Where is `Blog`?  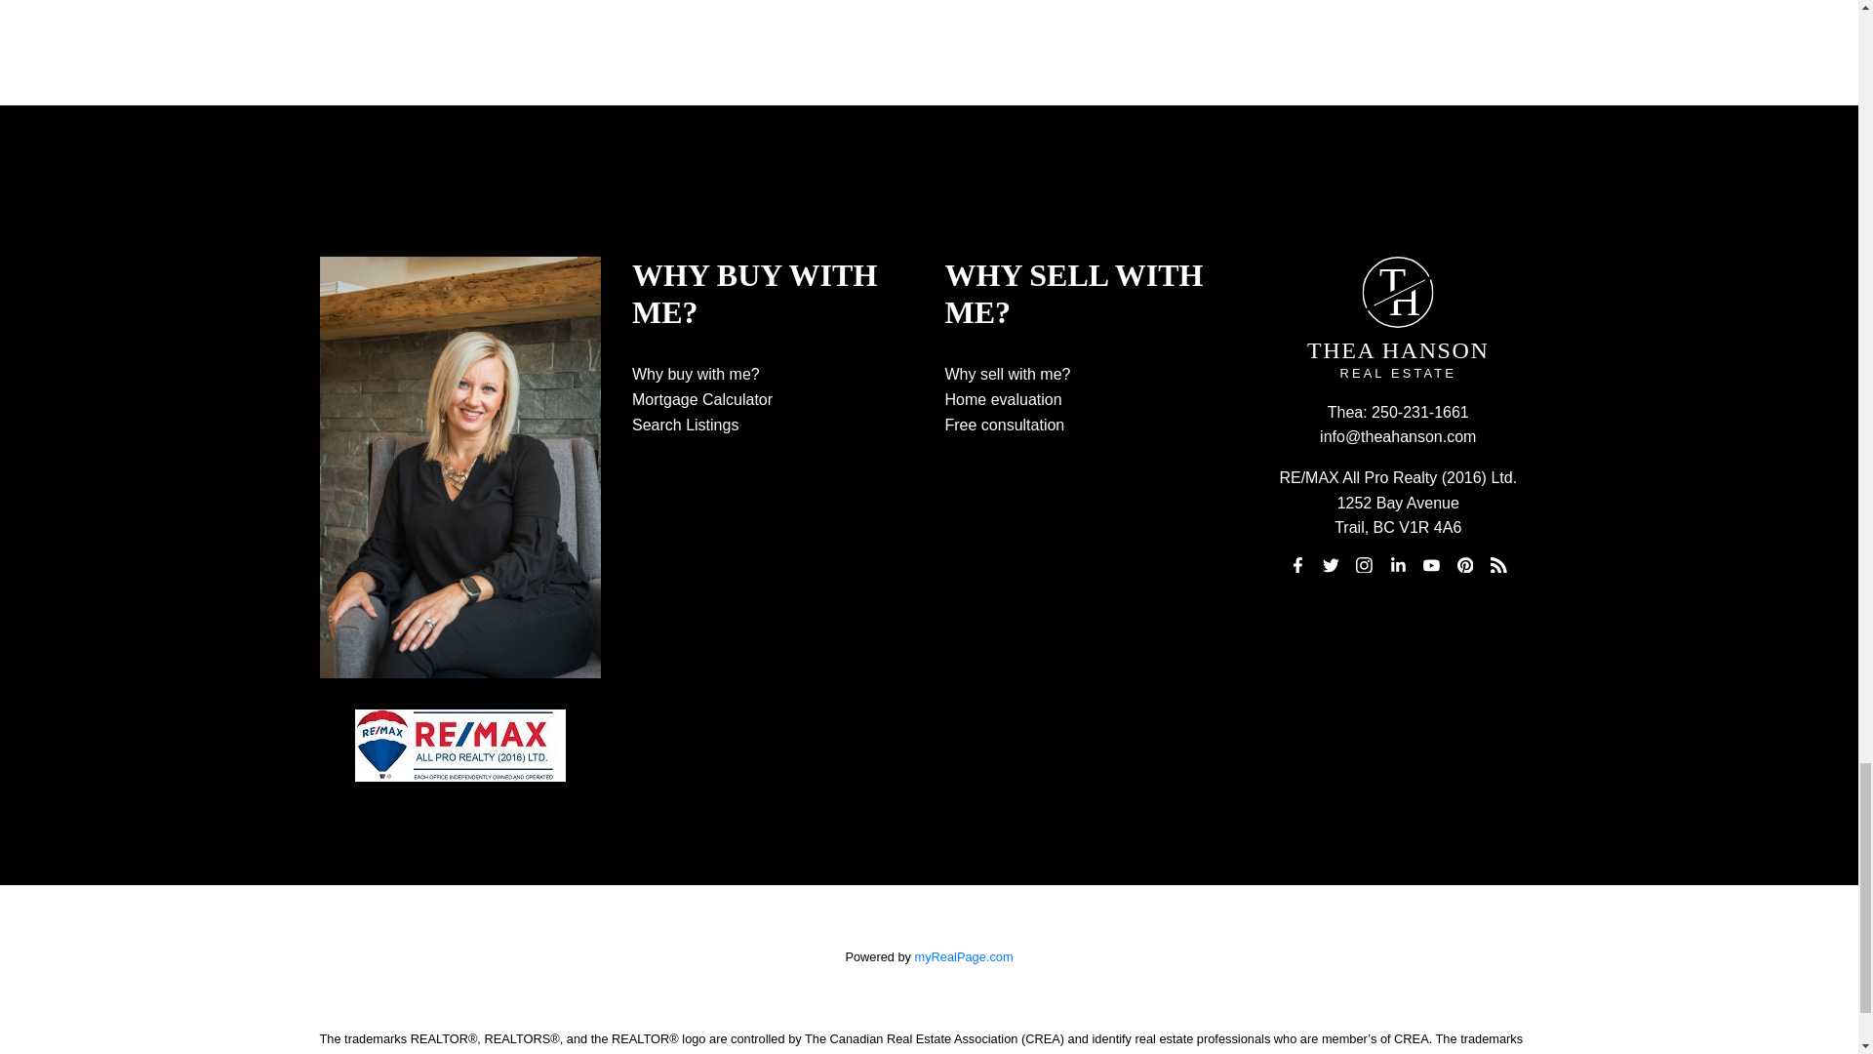
Blog is located at coordinates (1498, 564).